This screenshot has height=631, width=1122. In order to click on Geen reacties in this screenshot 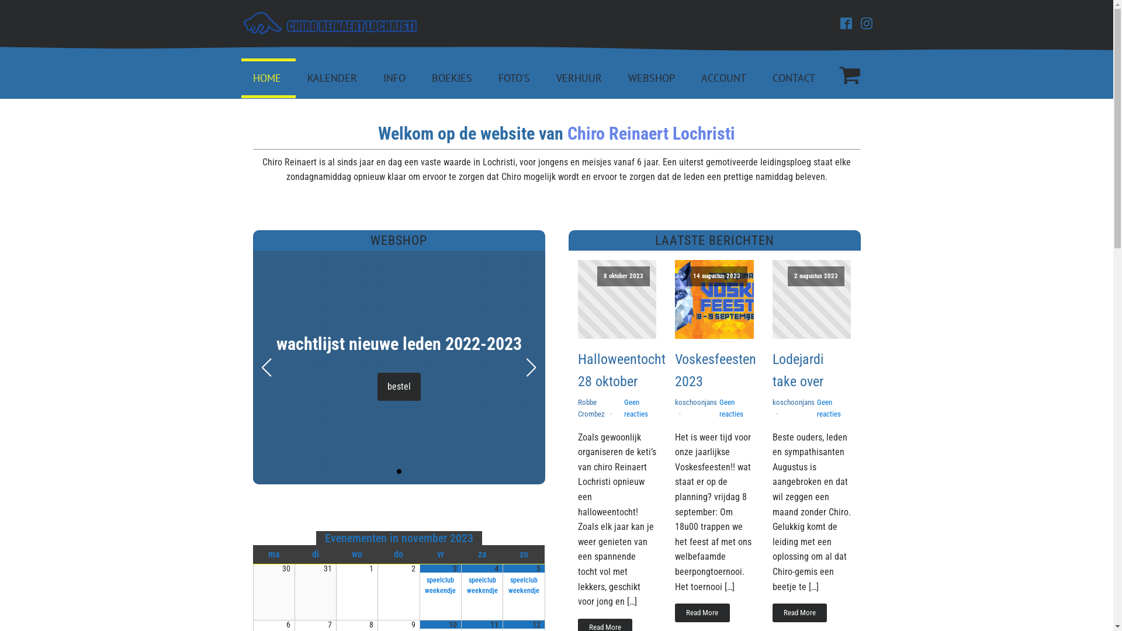, I will do `click(732, 408)`.